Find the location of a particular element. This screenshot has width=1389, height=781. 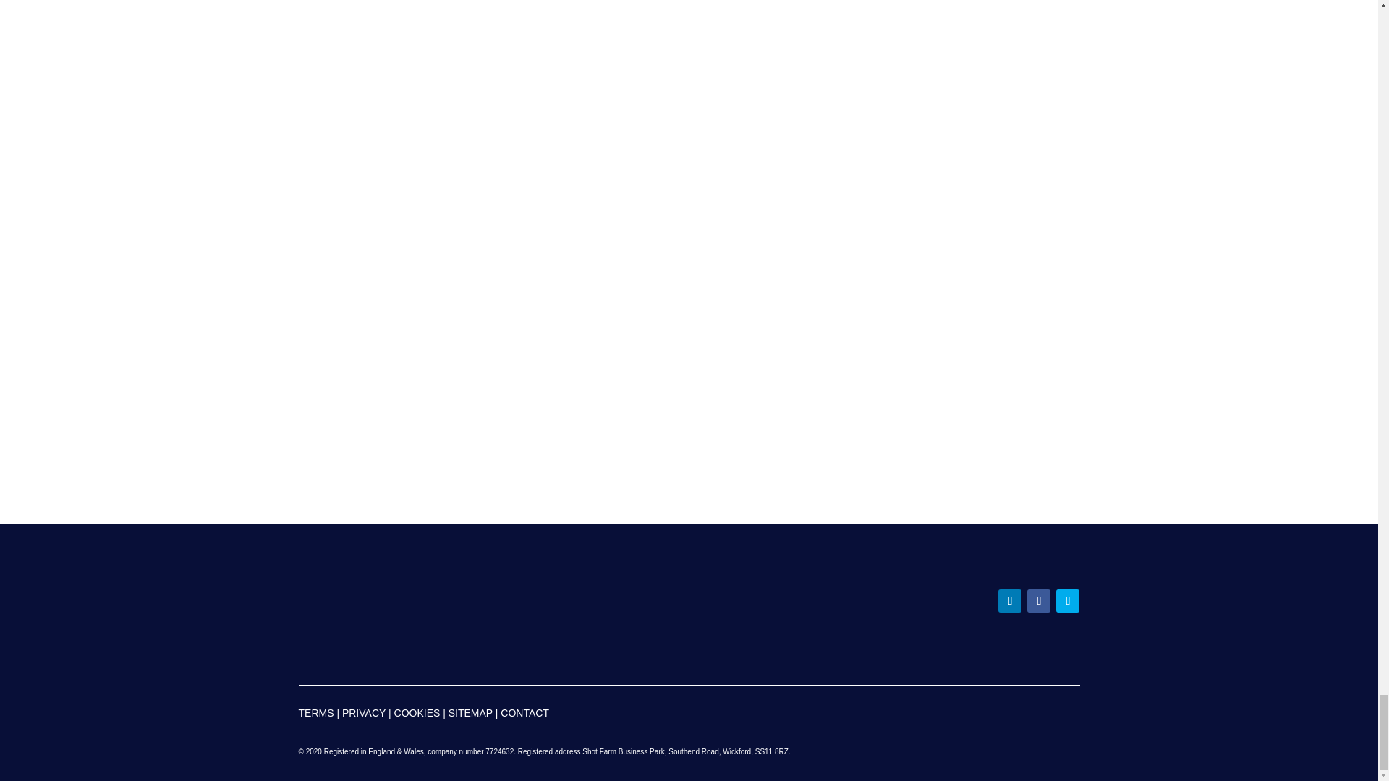

View our Terms is located at coordinates (315, 713).